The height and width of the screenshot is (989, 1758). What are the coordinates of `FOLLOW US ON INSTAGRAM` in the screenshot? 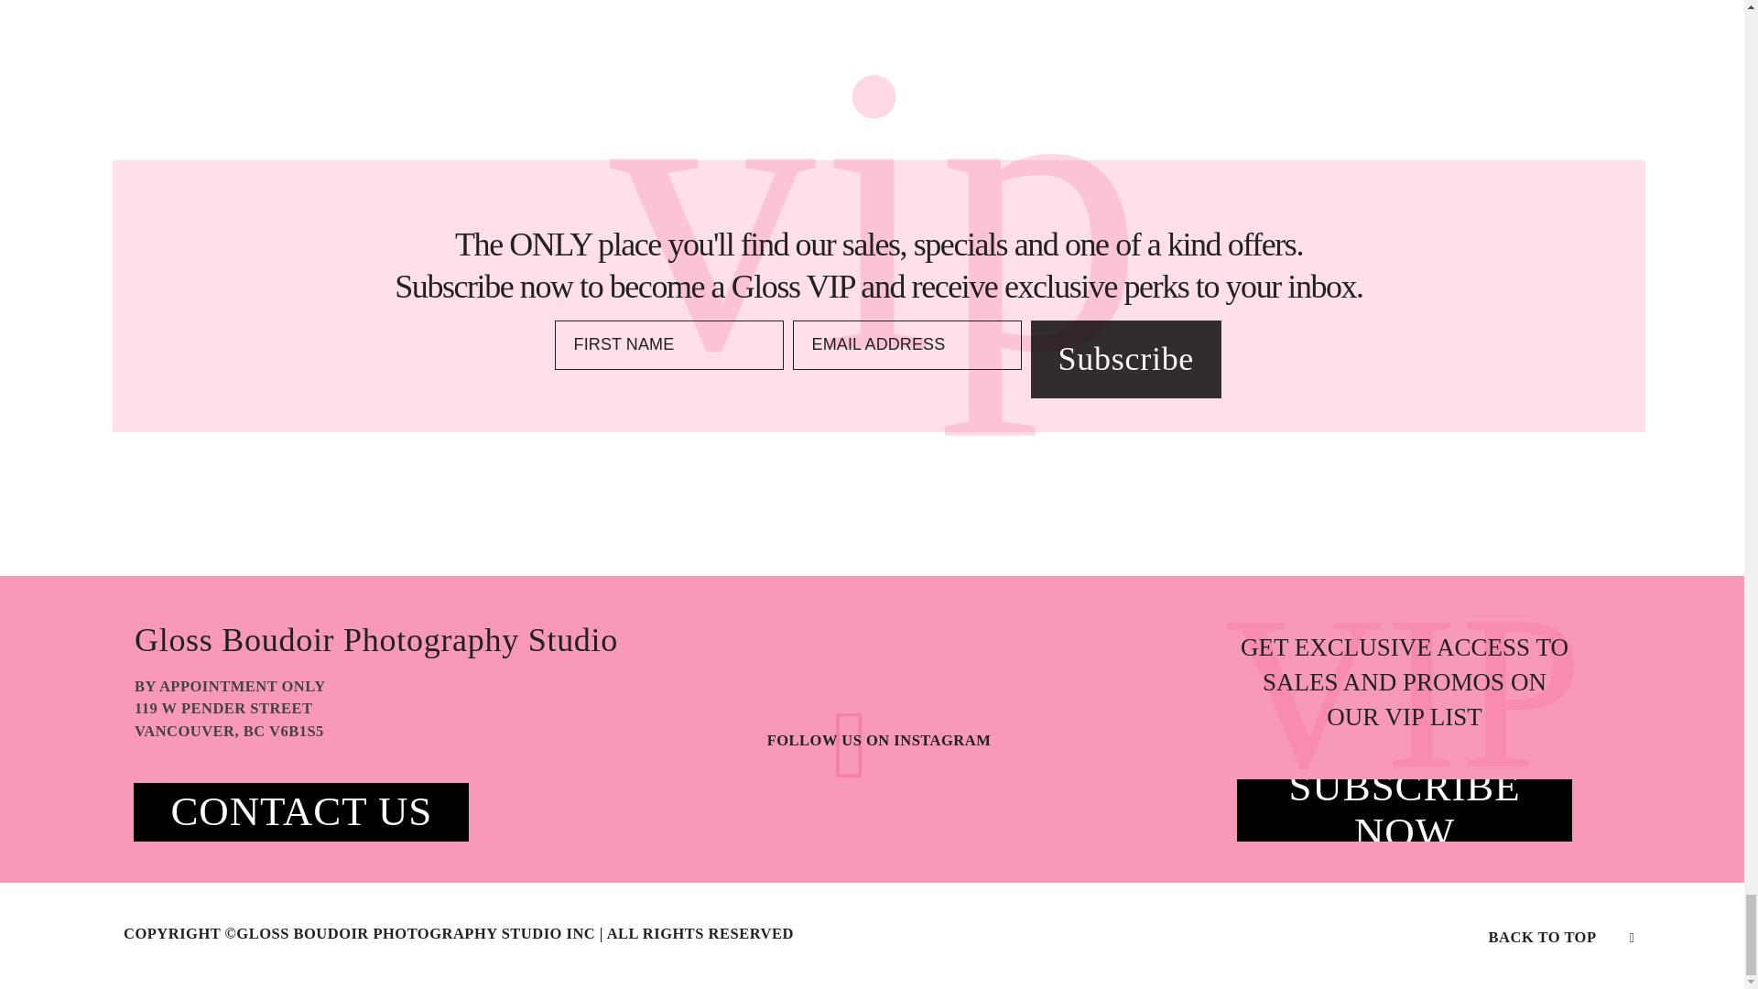 It's located at (879, 740).